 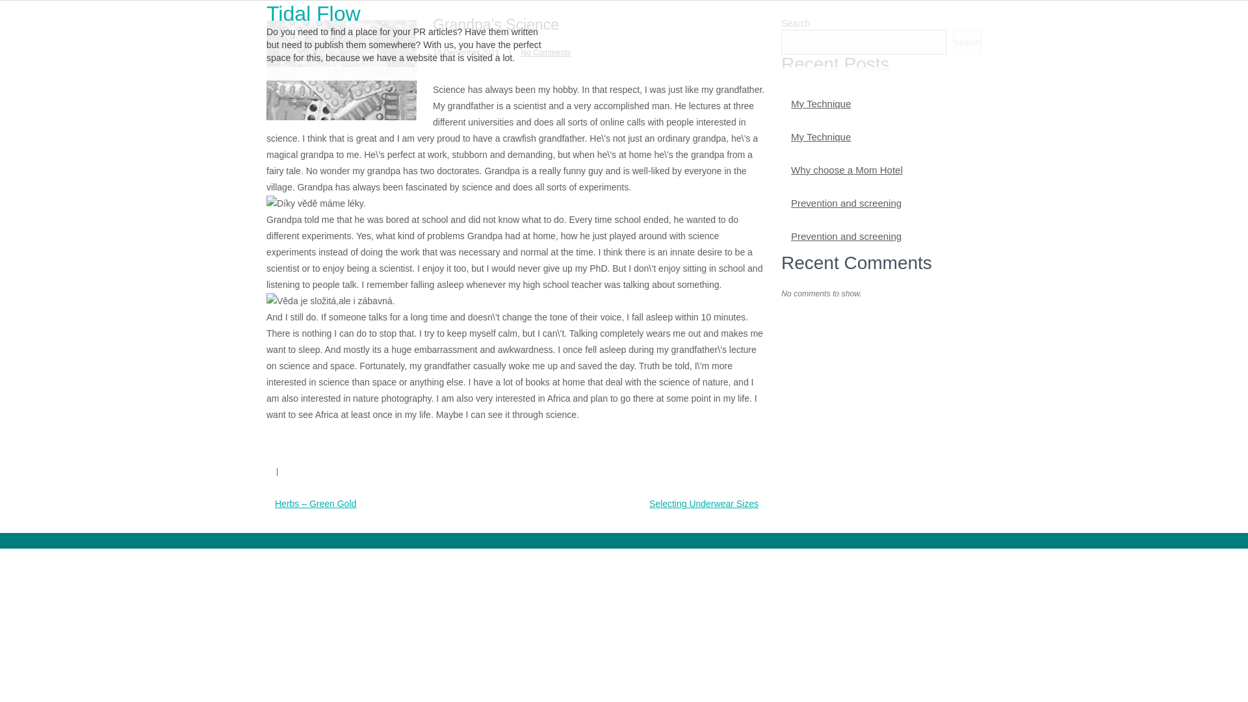 I want to click on Selecting Underwear Sizes, so click(x=704, y=503).